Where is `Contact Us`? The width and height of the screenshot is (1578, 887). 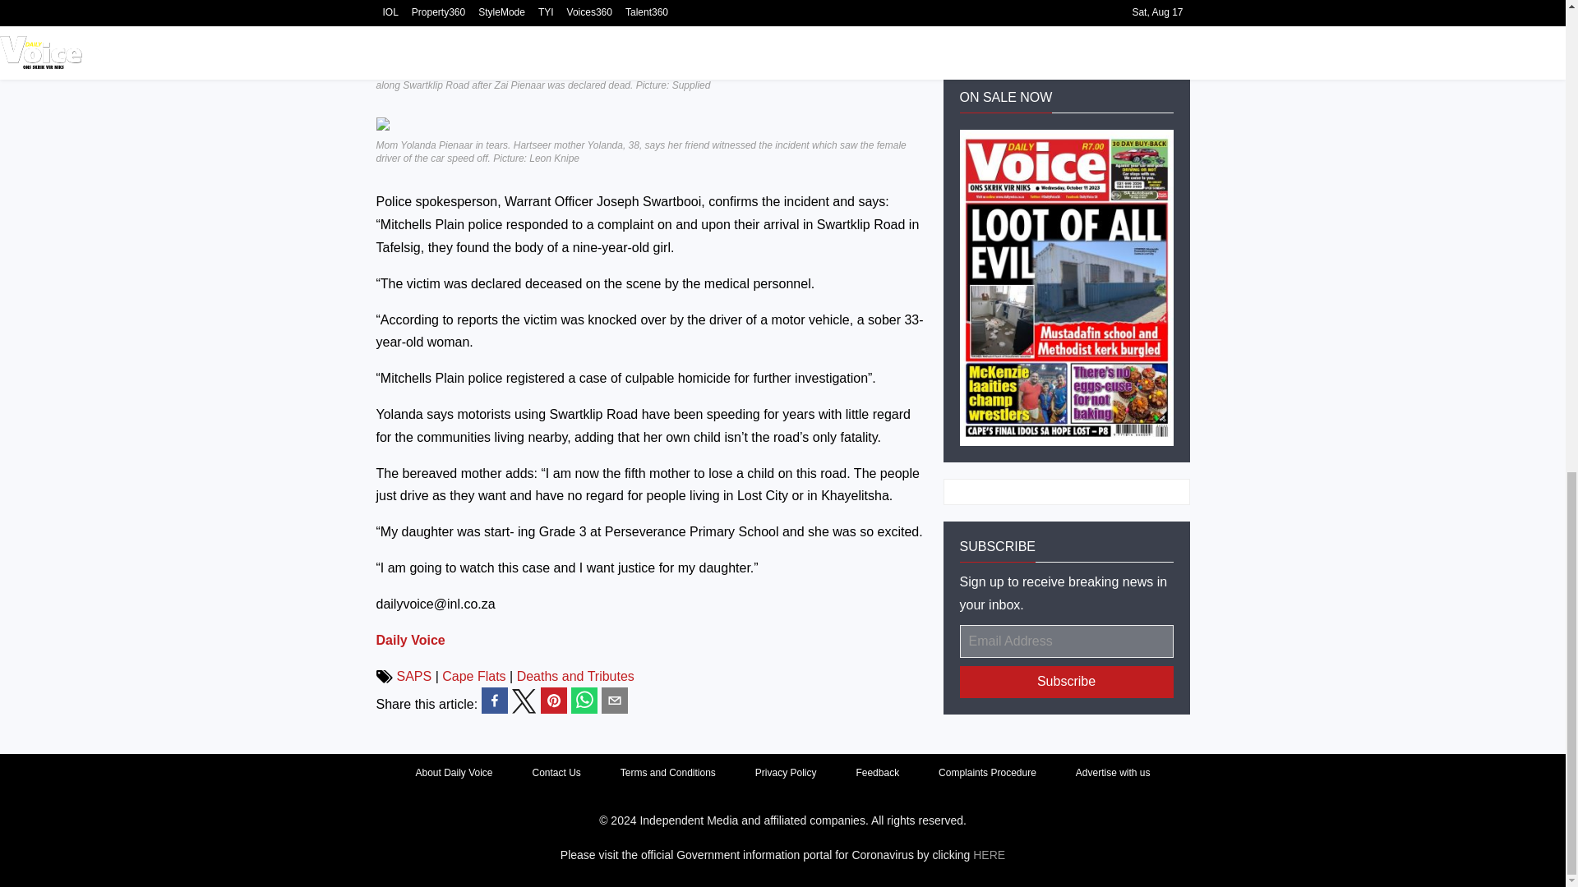
Contact Us is located at coordinates (556, 774).